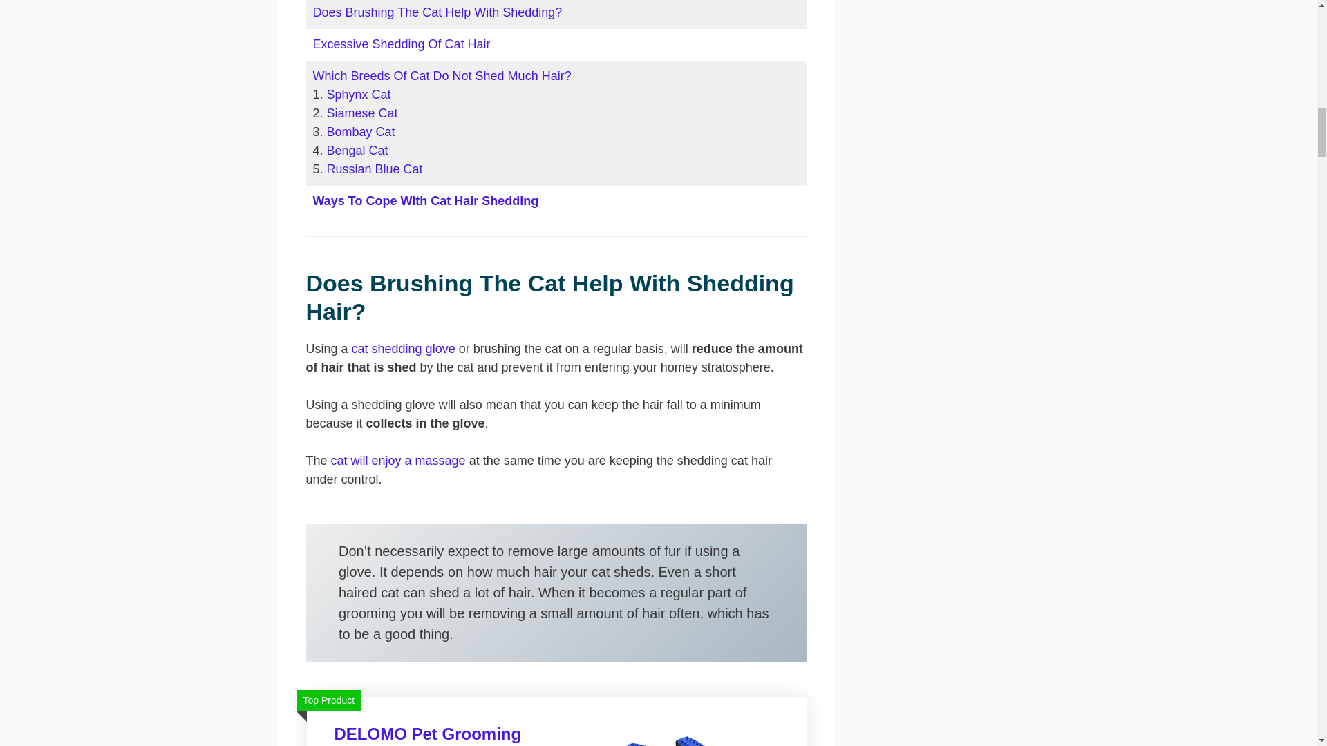 The width and height of the screenshot is (1327, 746). I want to click on Which Breeds Of Cat Do Not Shed Much Hair?, so click(441, 76).